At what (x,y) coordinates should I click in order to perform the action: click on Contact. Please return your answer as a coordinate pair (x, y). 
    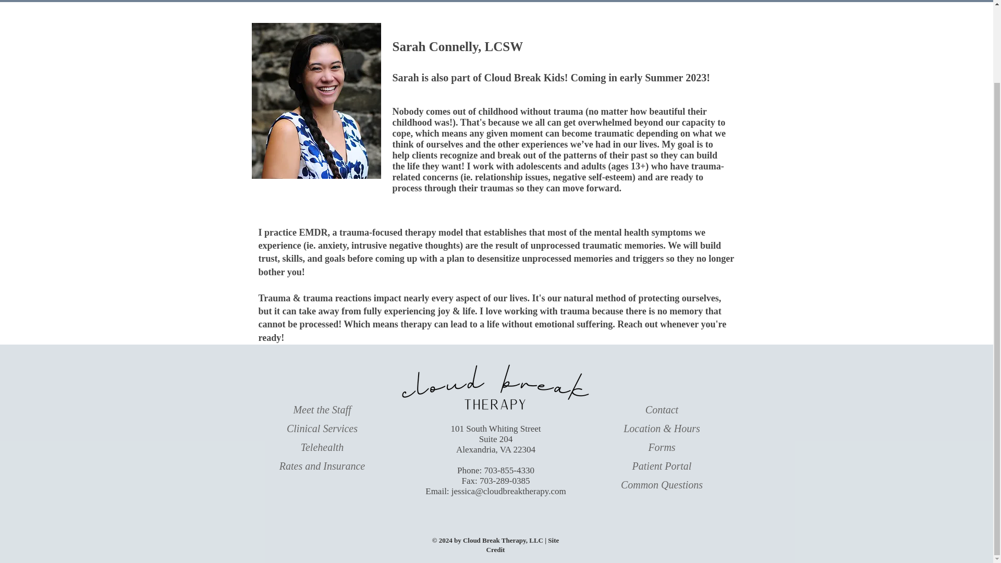
    Looking at the image, I should click on (662, 410).